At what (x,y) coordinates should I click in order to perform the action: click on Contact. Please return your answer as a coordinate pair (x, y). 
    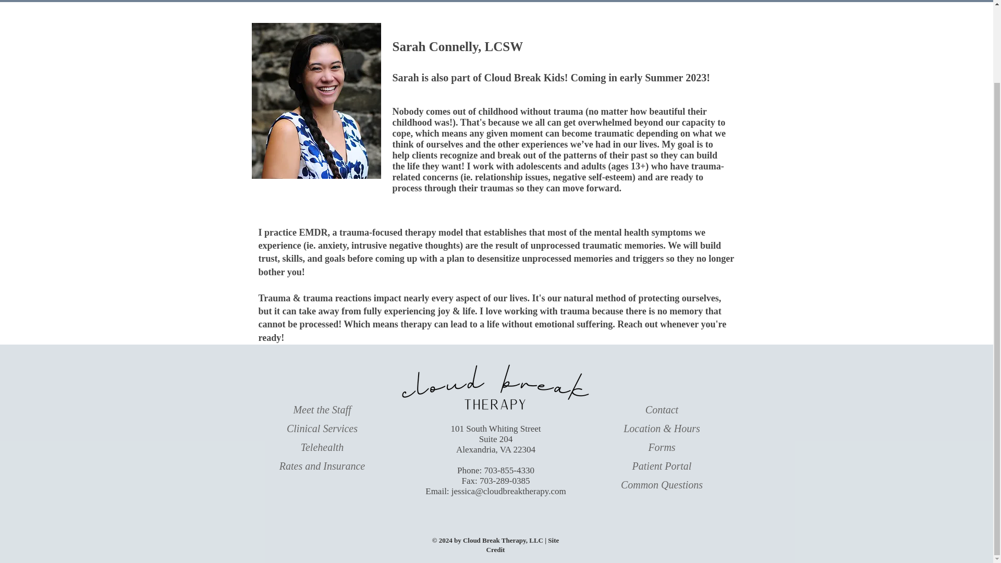
    Looking at the image, I should click on (662, 410).